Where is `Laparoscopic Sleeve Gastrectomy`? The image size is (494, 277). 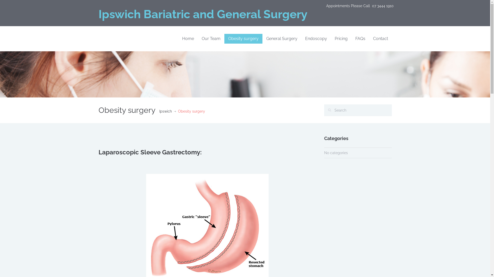
Laparoscopic Sleeve Gastrectomy is located at coordinates (149, 152).